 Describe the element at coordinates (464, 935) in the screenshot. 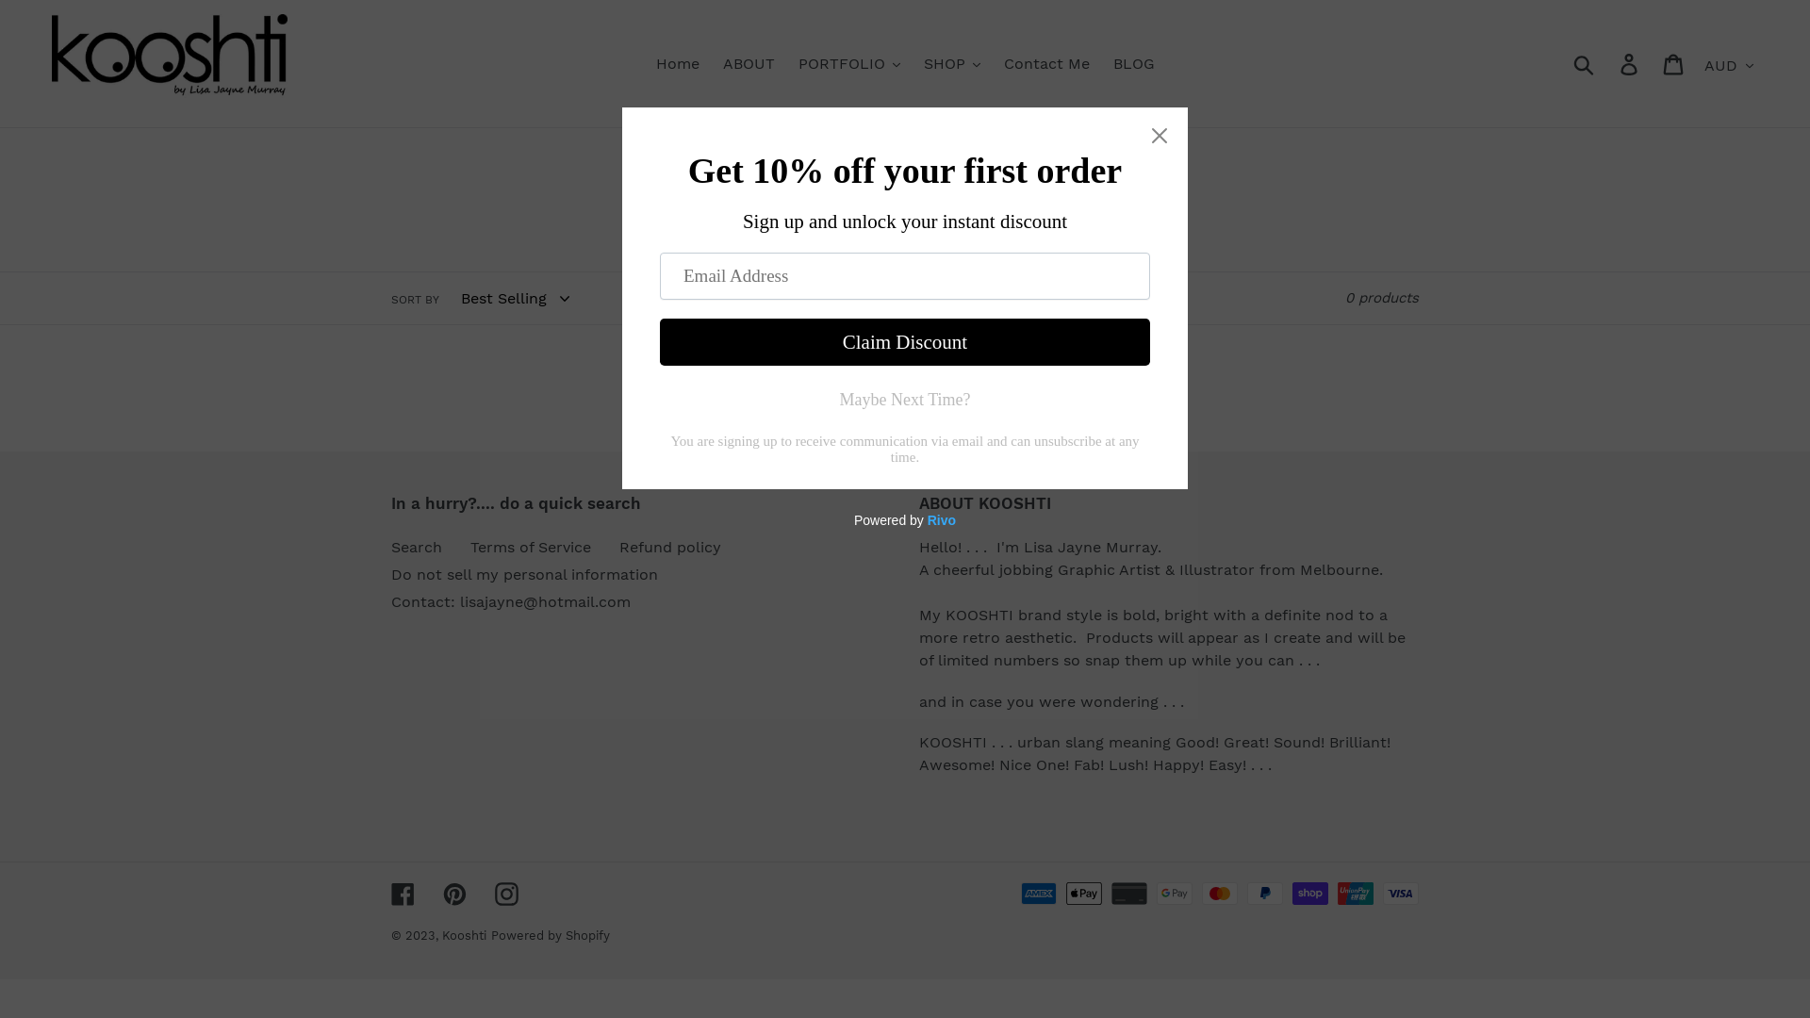

I see `Kooshti` at that location.